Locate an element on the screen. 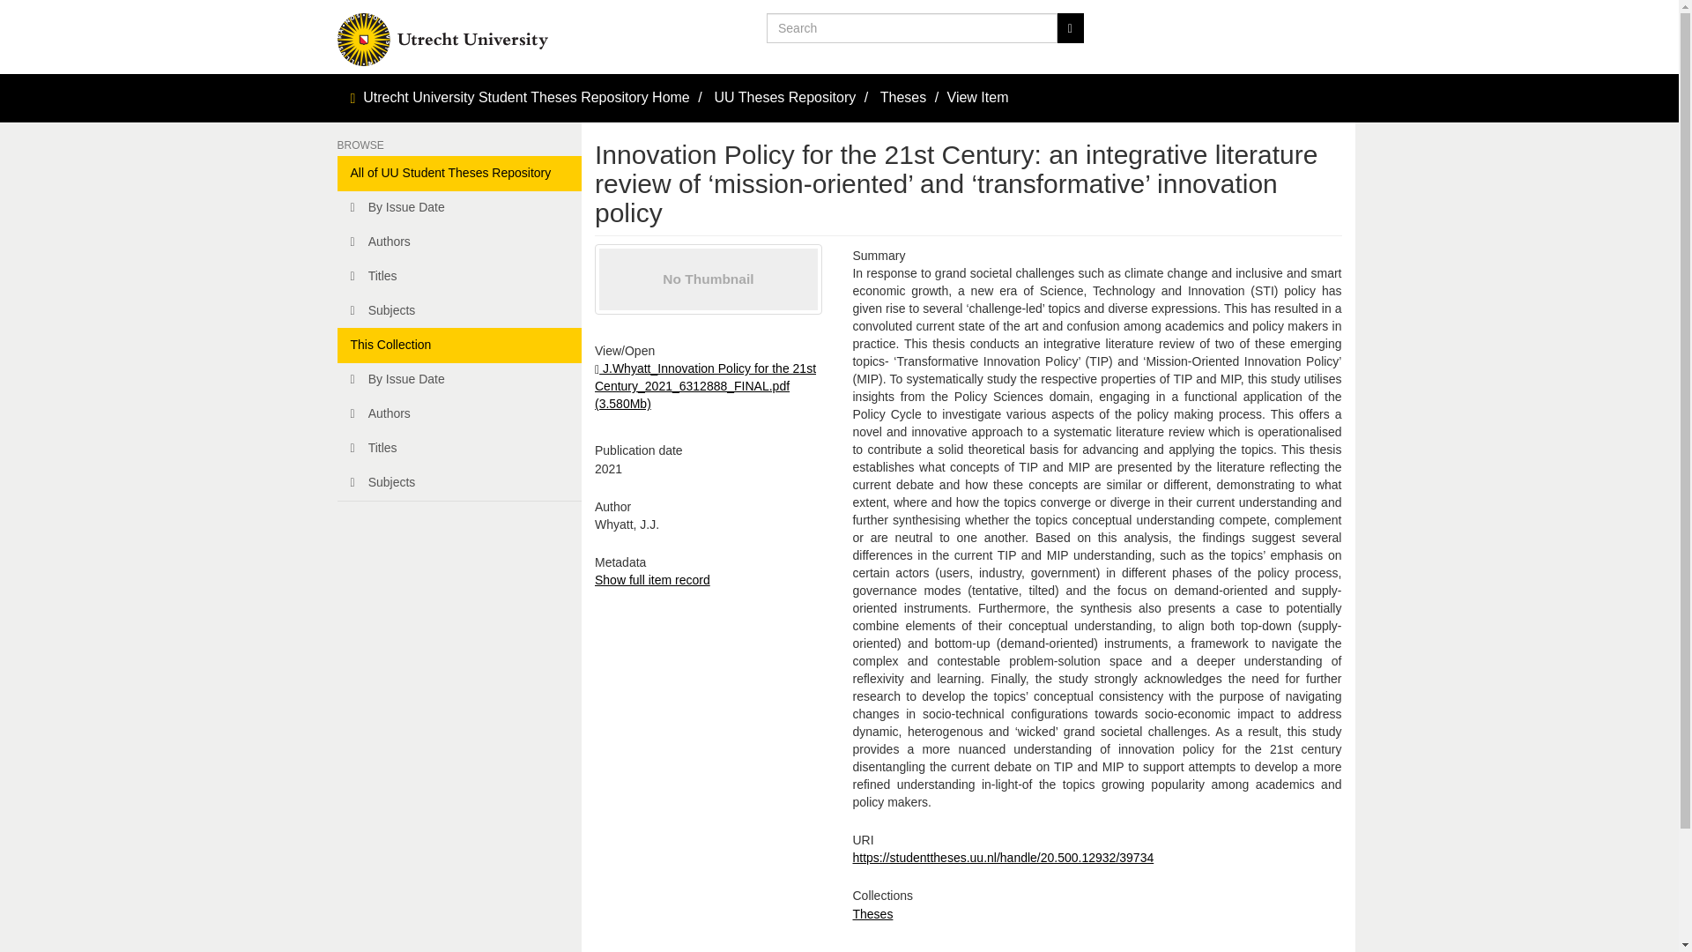  Subjects is located at coordinates (459, 483).